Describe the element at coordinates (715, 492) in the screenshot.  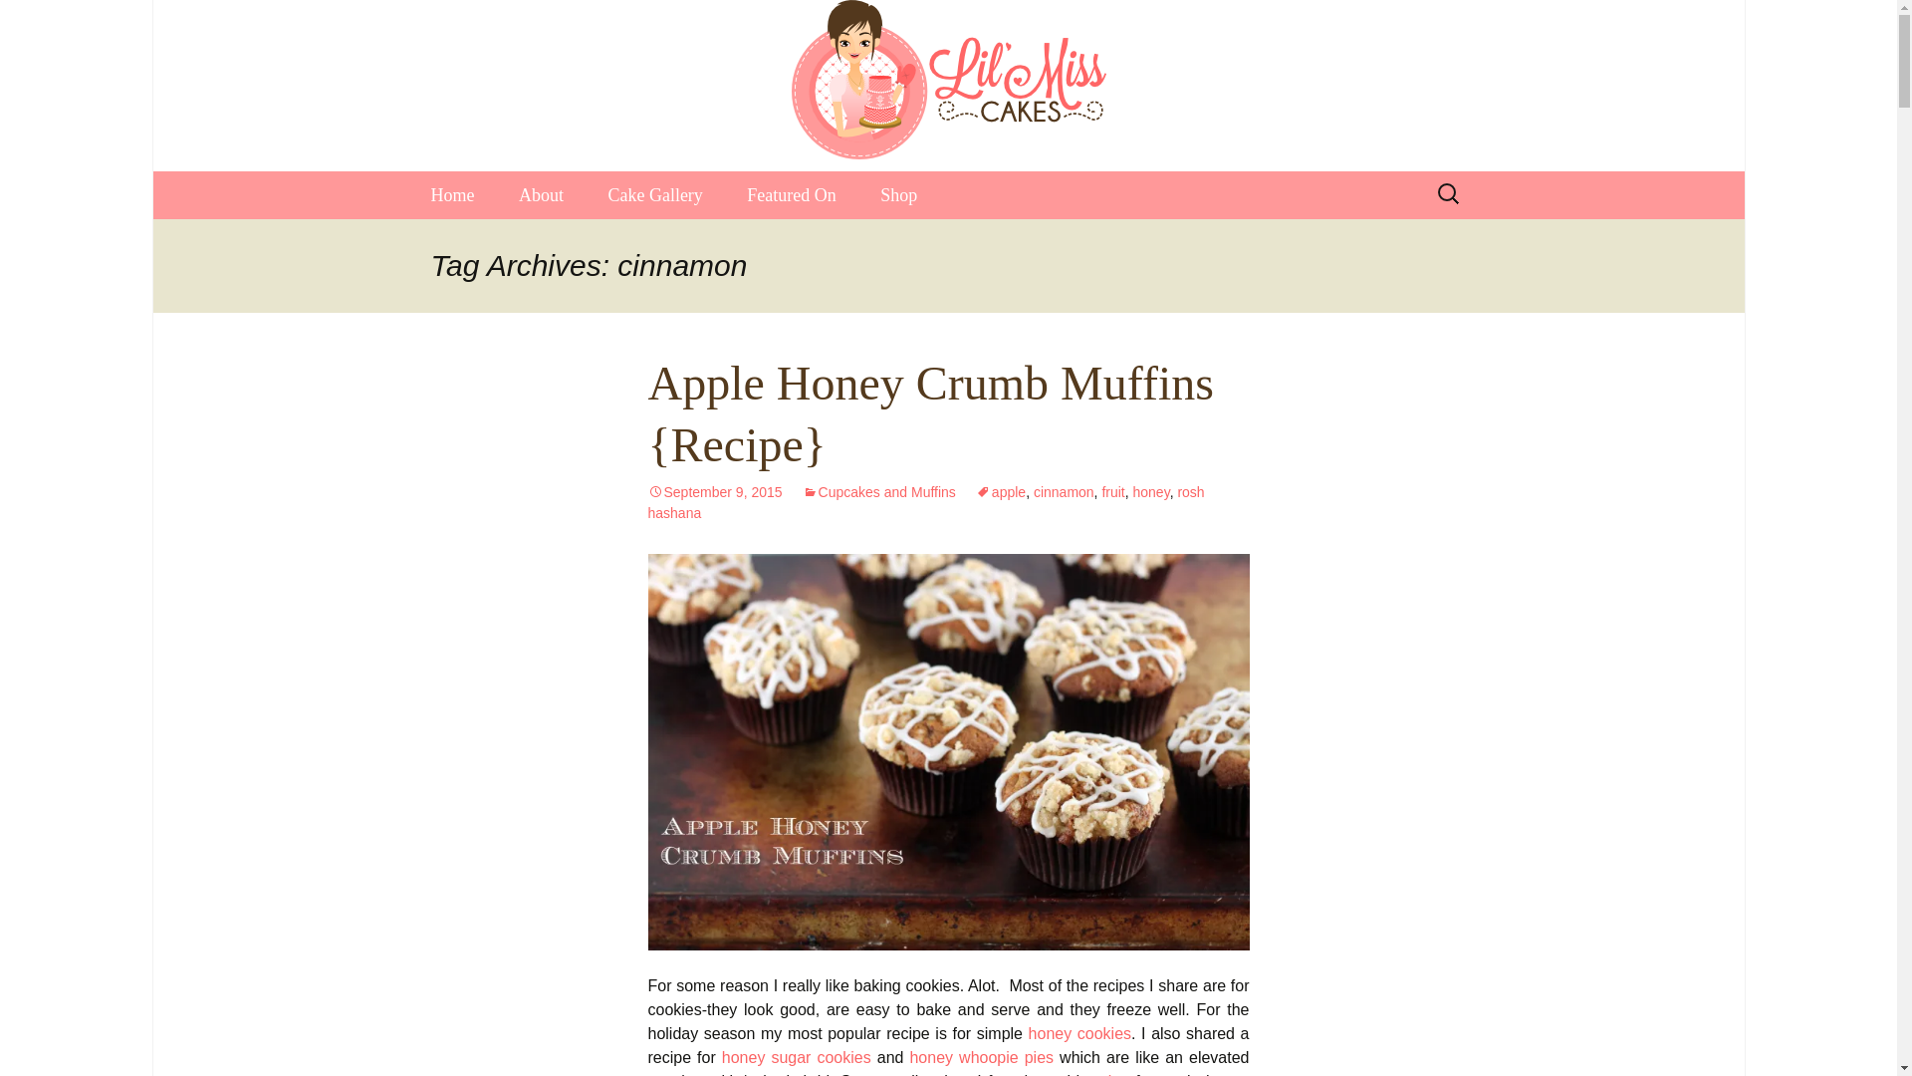
I see `September 9, 2015` at that location.